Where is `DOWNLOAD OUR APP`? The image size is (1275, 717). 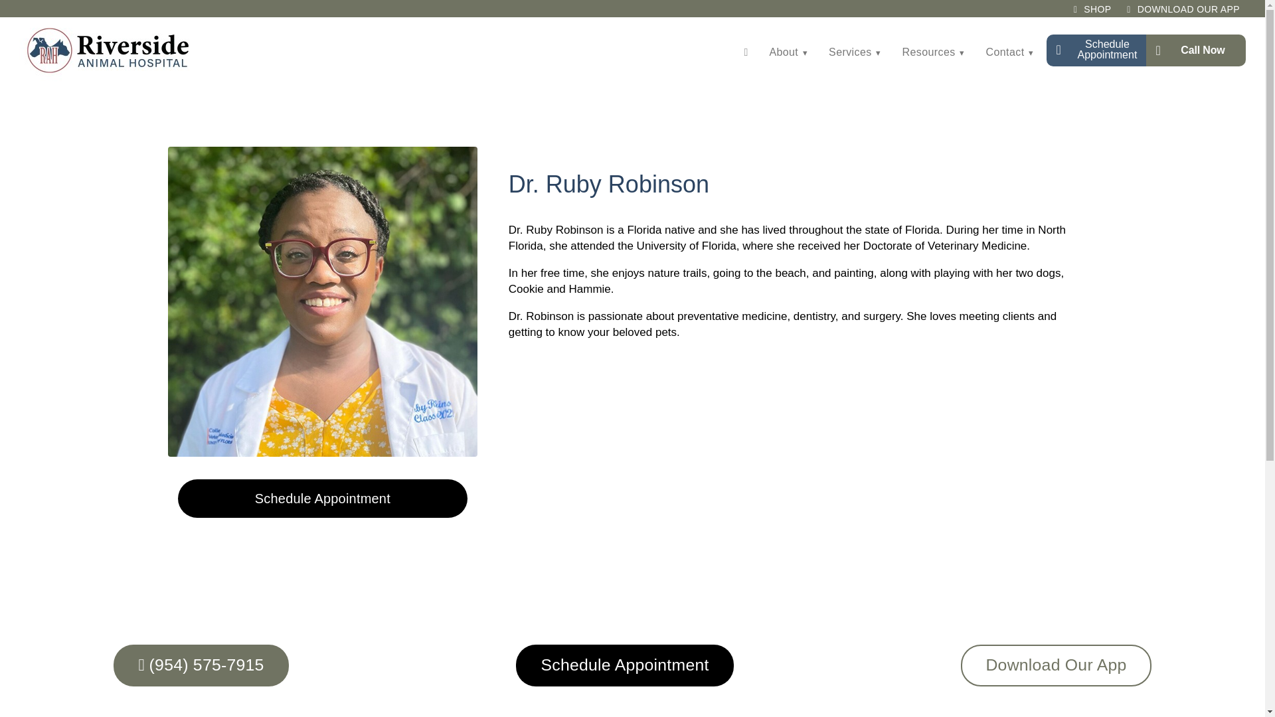 DOWNLOAD OUR APP is located at coordinates (1183, 9).